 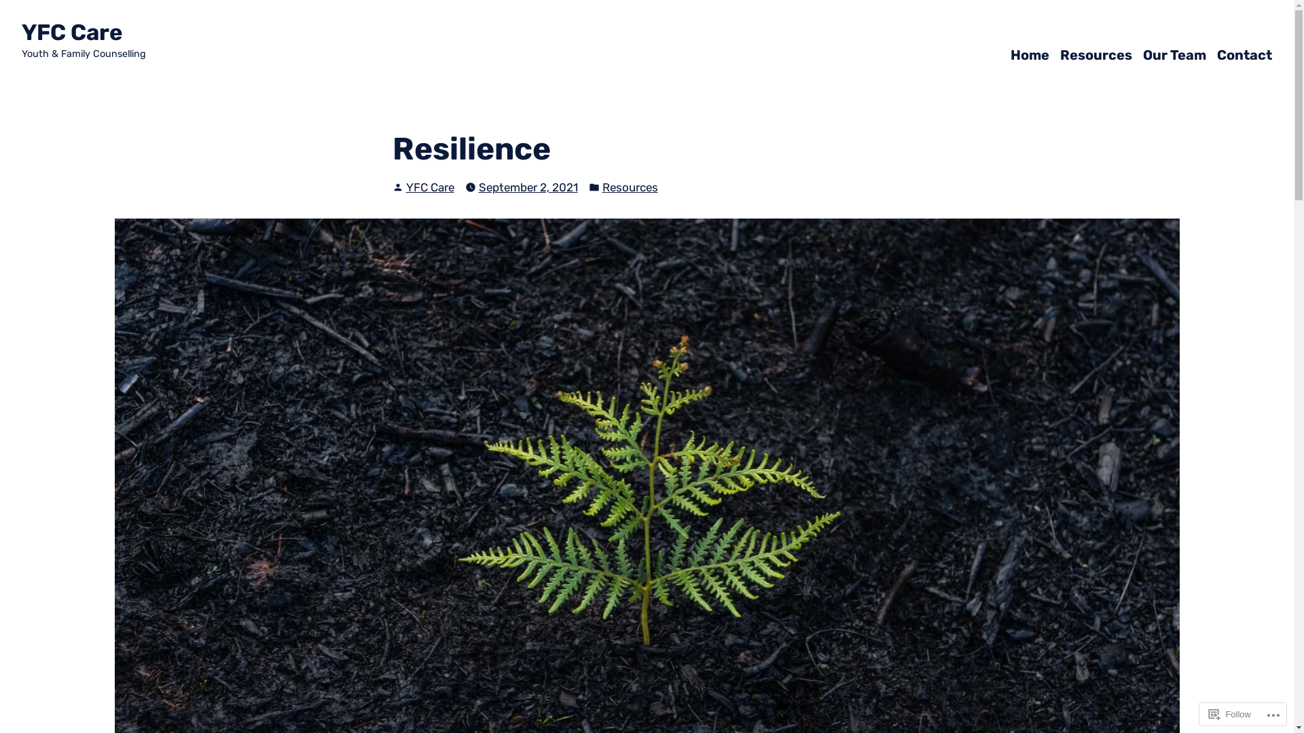 I want to click on Contact, so click(x=1244, y=54).